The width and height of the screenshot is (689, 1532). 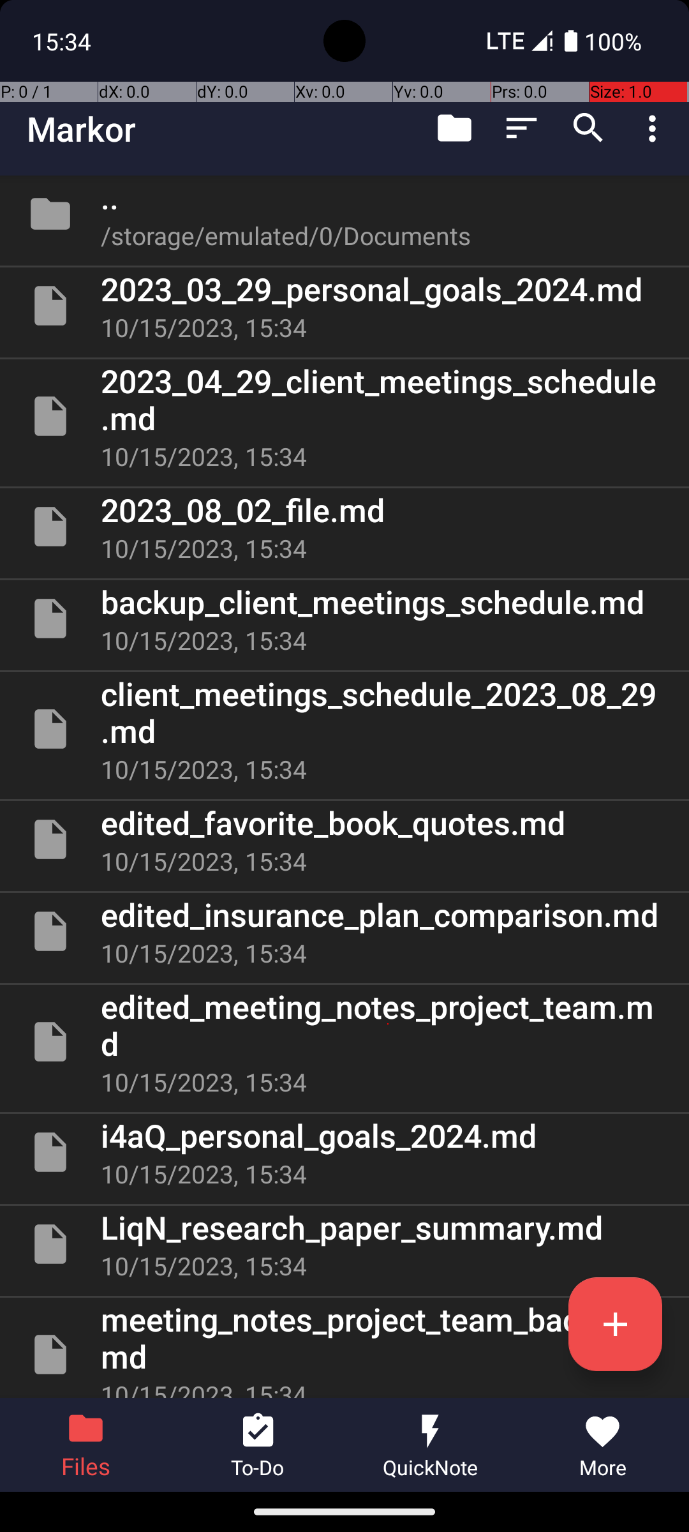 I want to click on File 2023_08_02_file.md , so click(x=344, y=527).